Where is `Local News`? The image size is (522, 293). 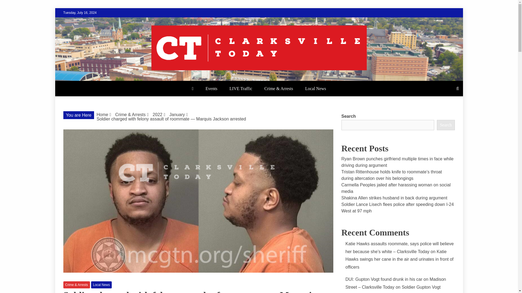
Local News is located at coordinates (101, 285).